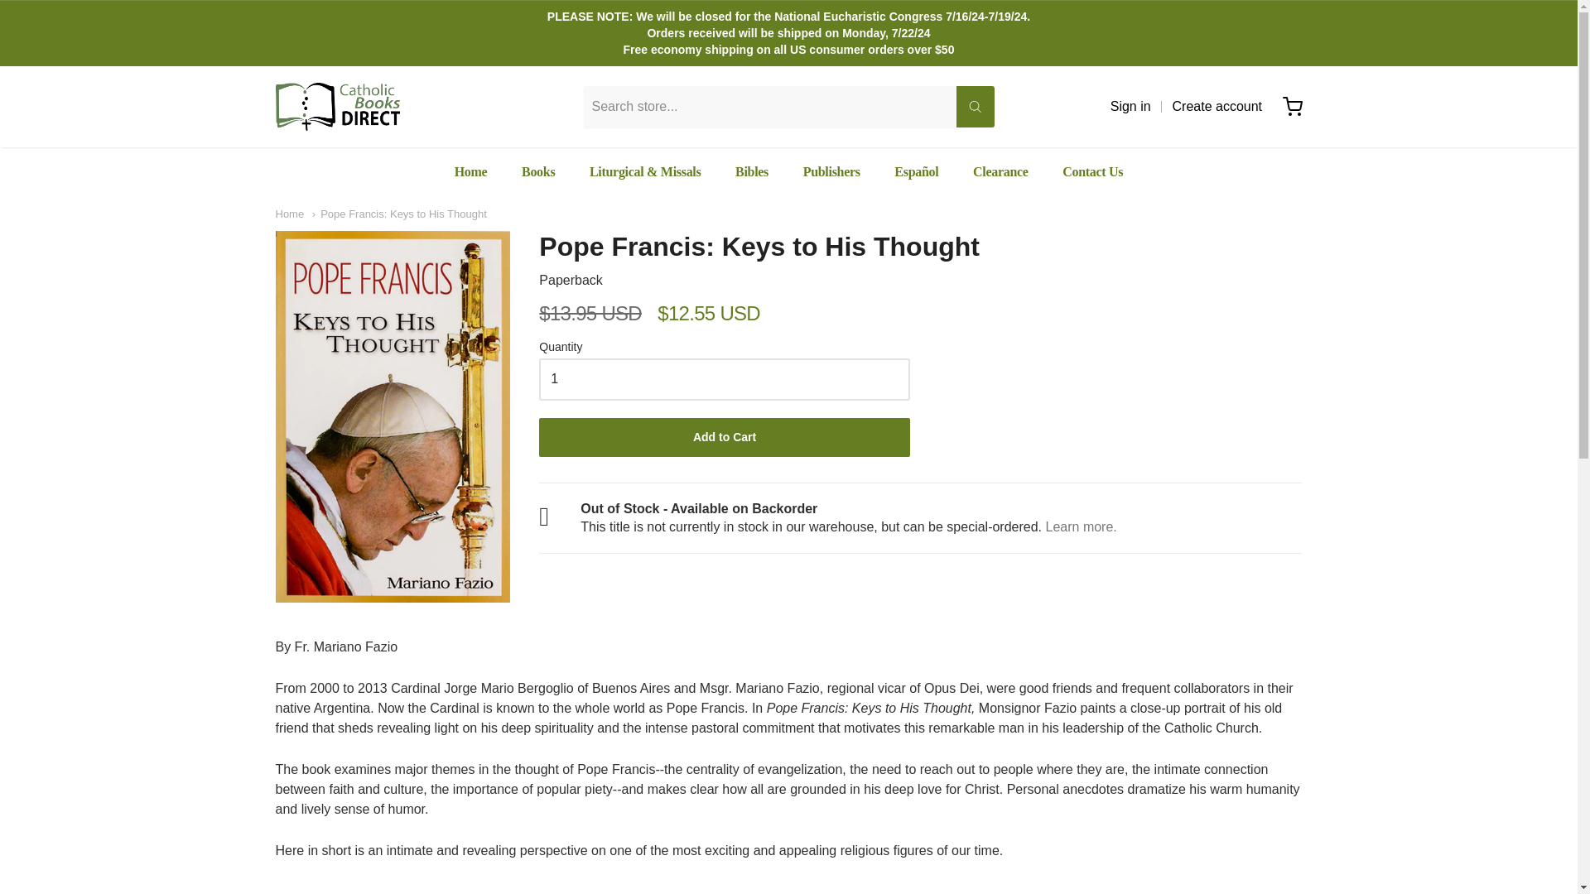 The height and width of the screenshot is (894, 1590). I want to click on Books, so click(538, 172).